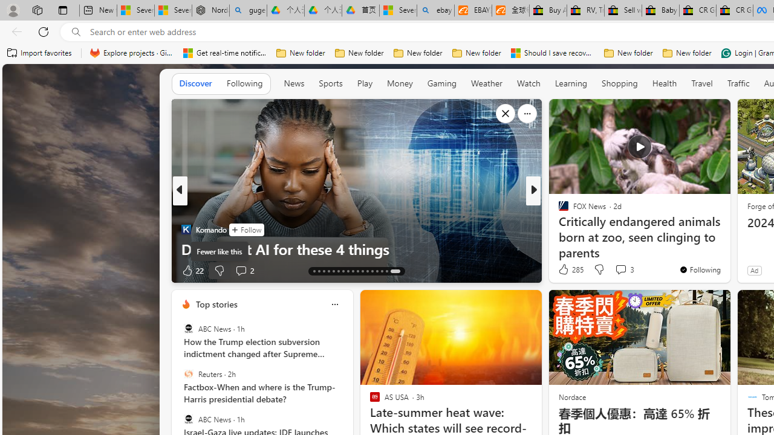 The height and width of the screenshot is (435, 774). What do you see at coordinates (363, 271) in the screenshot?
I see `AutomationID: tab-23` at bounding box center [363, 271].